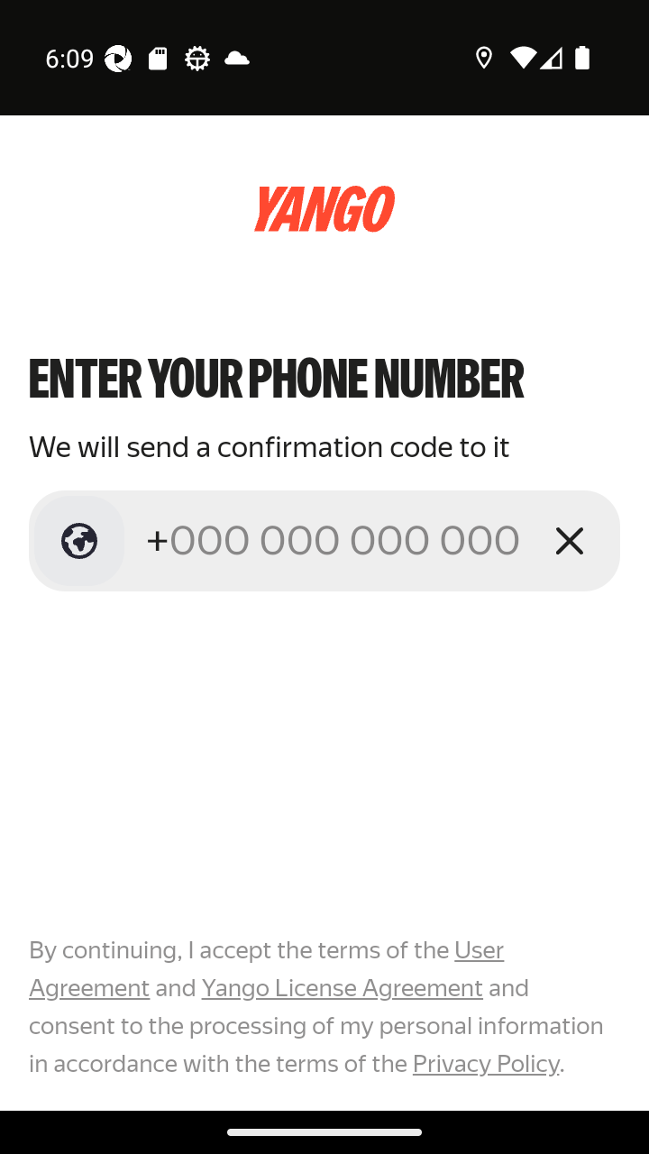 The width and height of the screenshot is (649, 1154). I want to click on  , so click(79, 541).